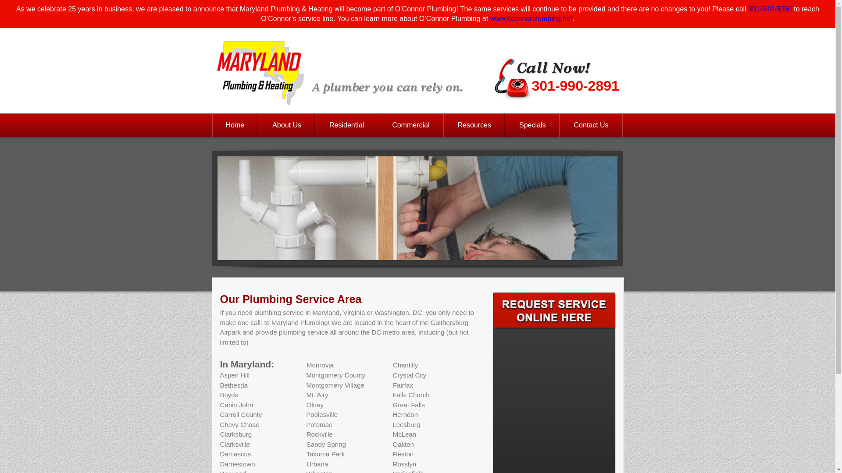  What do you see at coordinates (531, 18) in the screenshot?
I see `www.oconnorplumbing.net` at bounding box center [531, 18].